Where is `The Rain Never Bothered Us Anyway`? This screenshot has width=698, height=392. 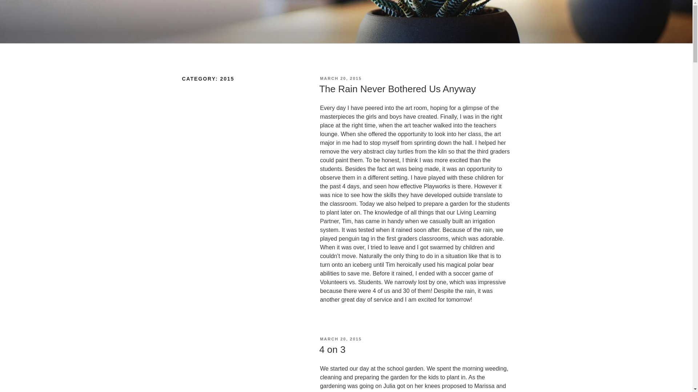 The Rain Never Bothered Us Anyway is located at coordinates (397, 89).